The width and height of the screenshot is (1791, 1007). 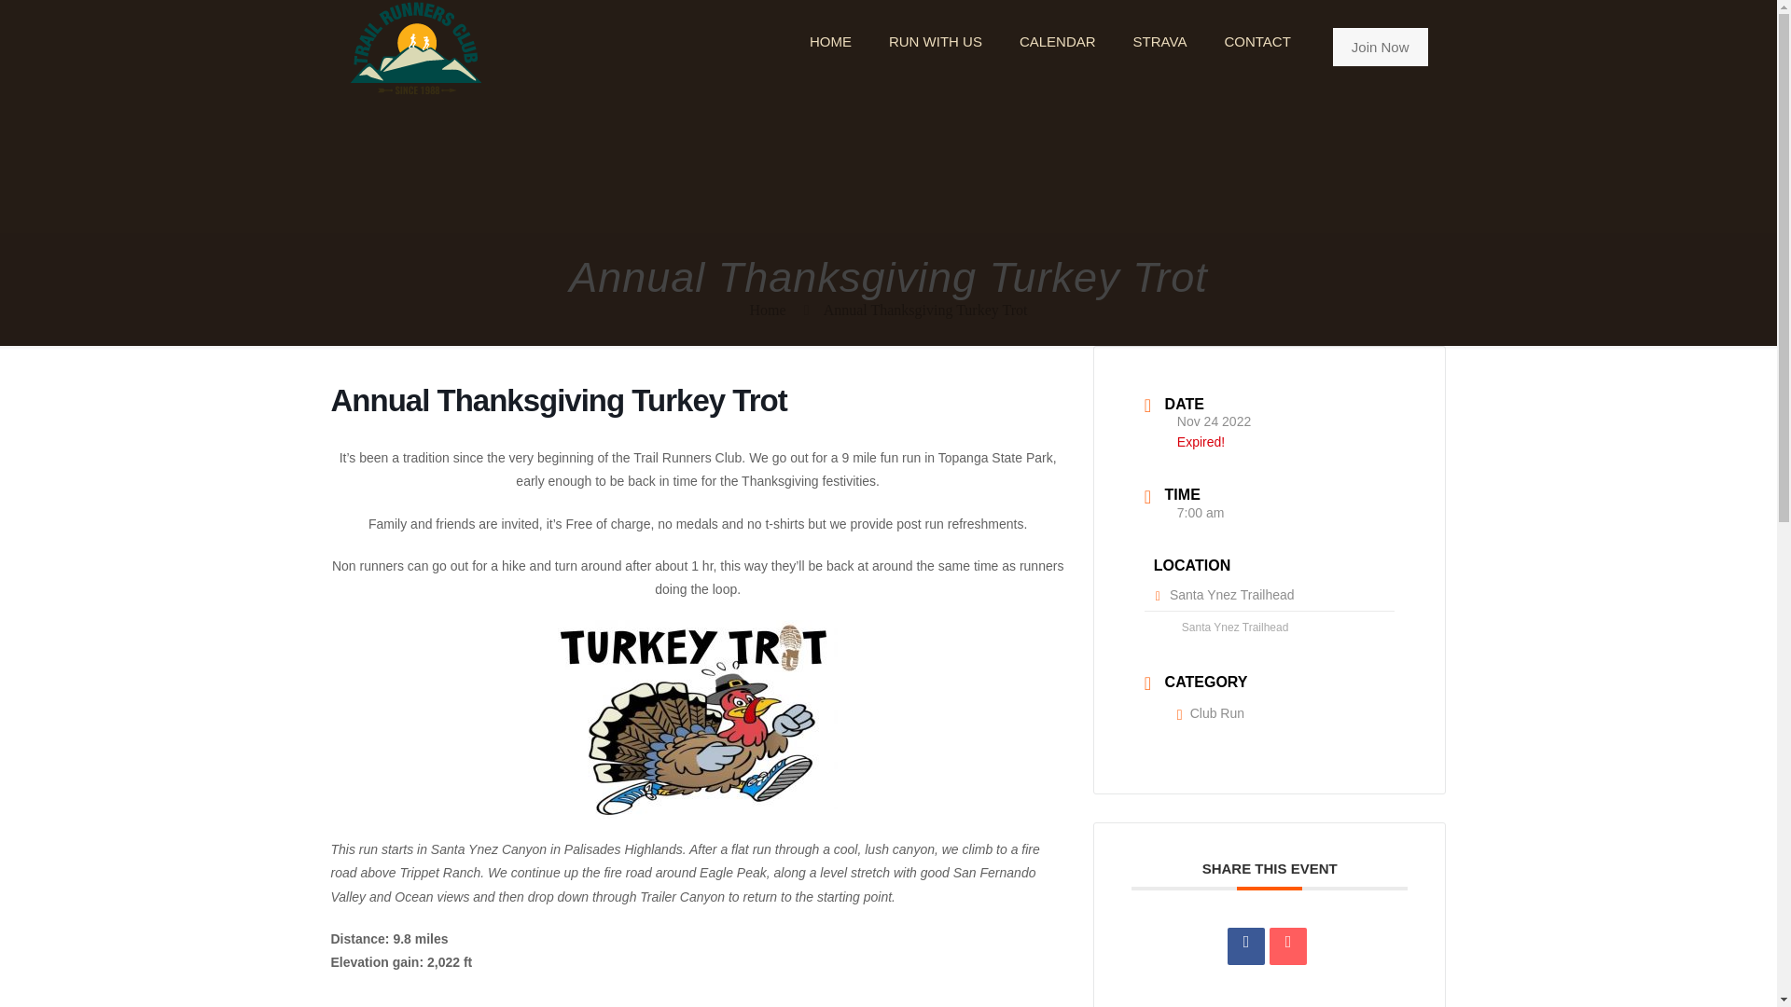 What do you see at coordinates (1211, 713) in the screenshot?
I see `Club Run` at bounding box center [1211, 713].